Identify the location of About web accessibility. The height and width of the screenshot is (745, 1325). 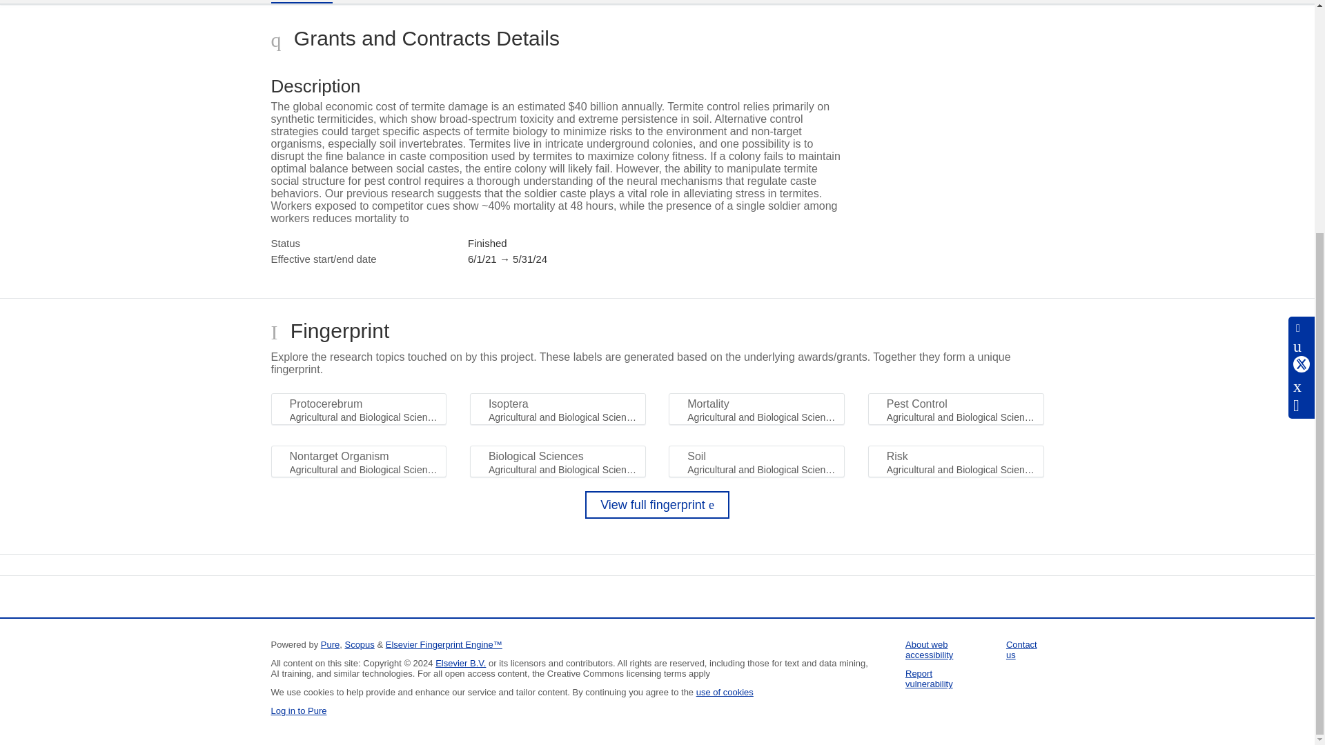
(929, 649).